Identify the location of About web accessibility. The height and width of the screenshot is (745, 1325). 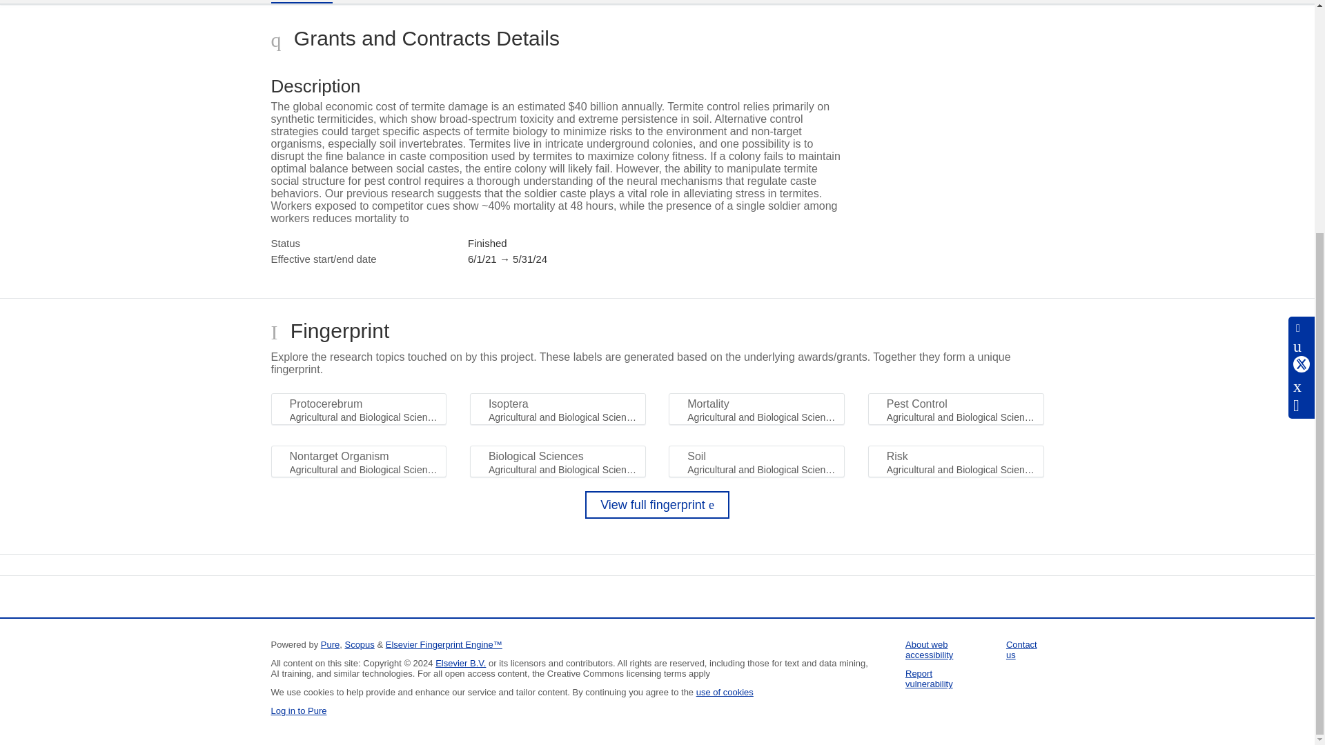
(929, 649).